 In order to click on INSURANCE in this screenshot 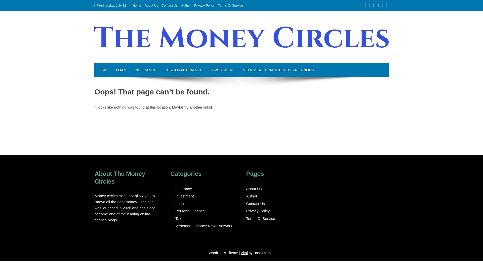, I will do `click(145, 70)`.